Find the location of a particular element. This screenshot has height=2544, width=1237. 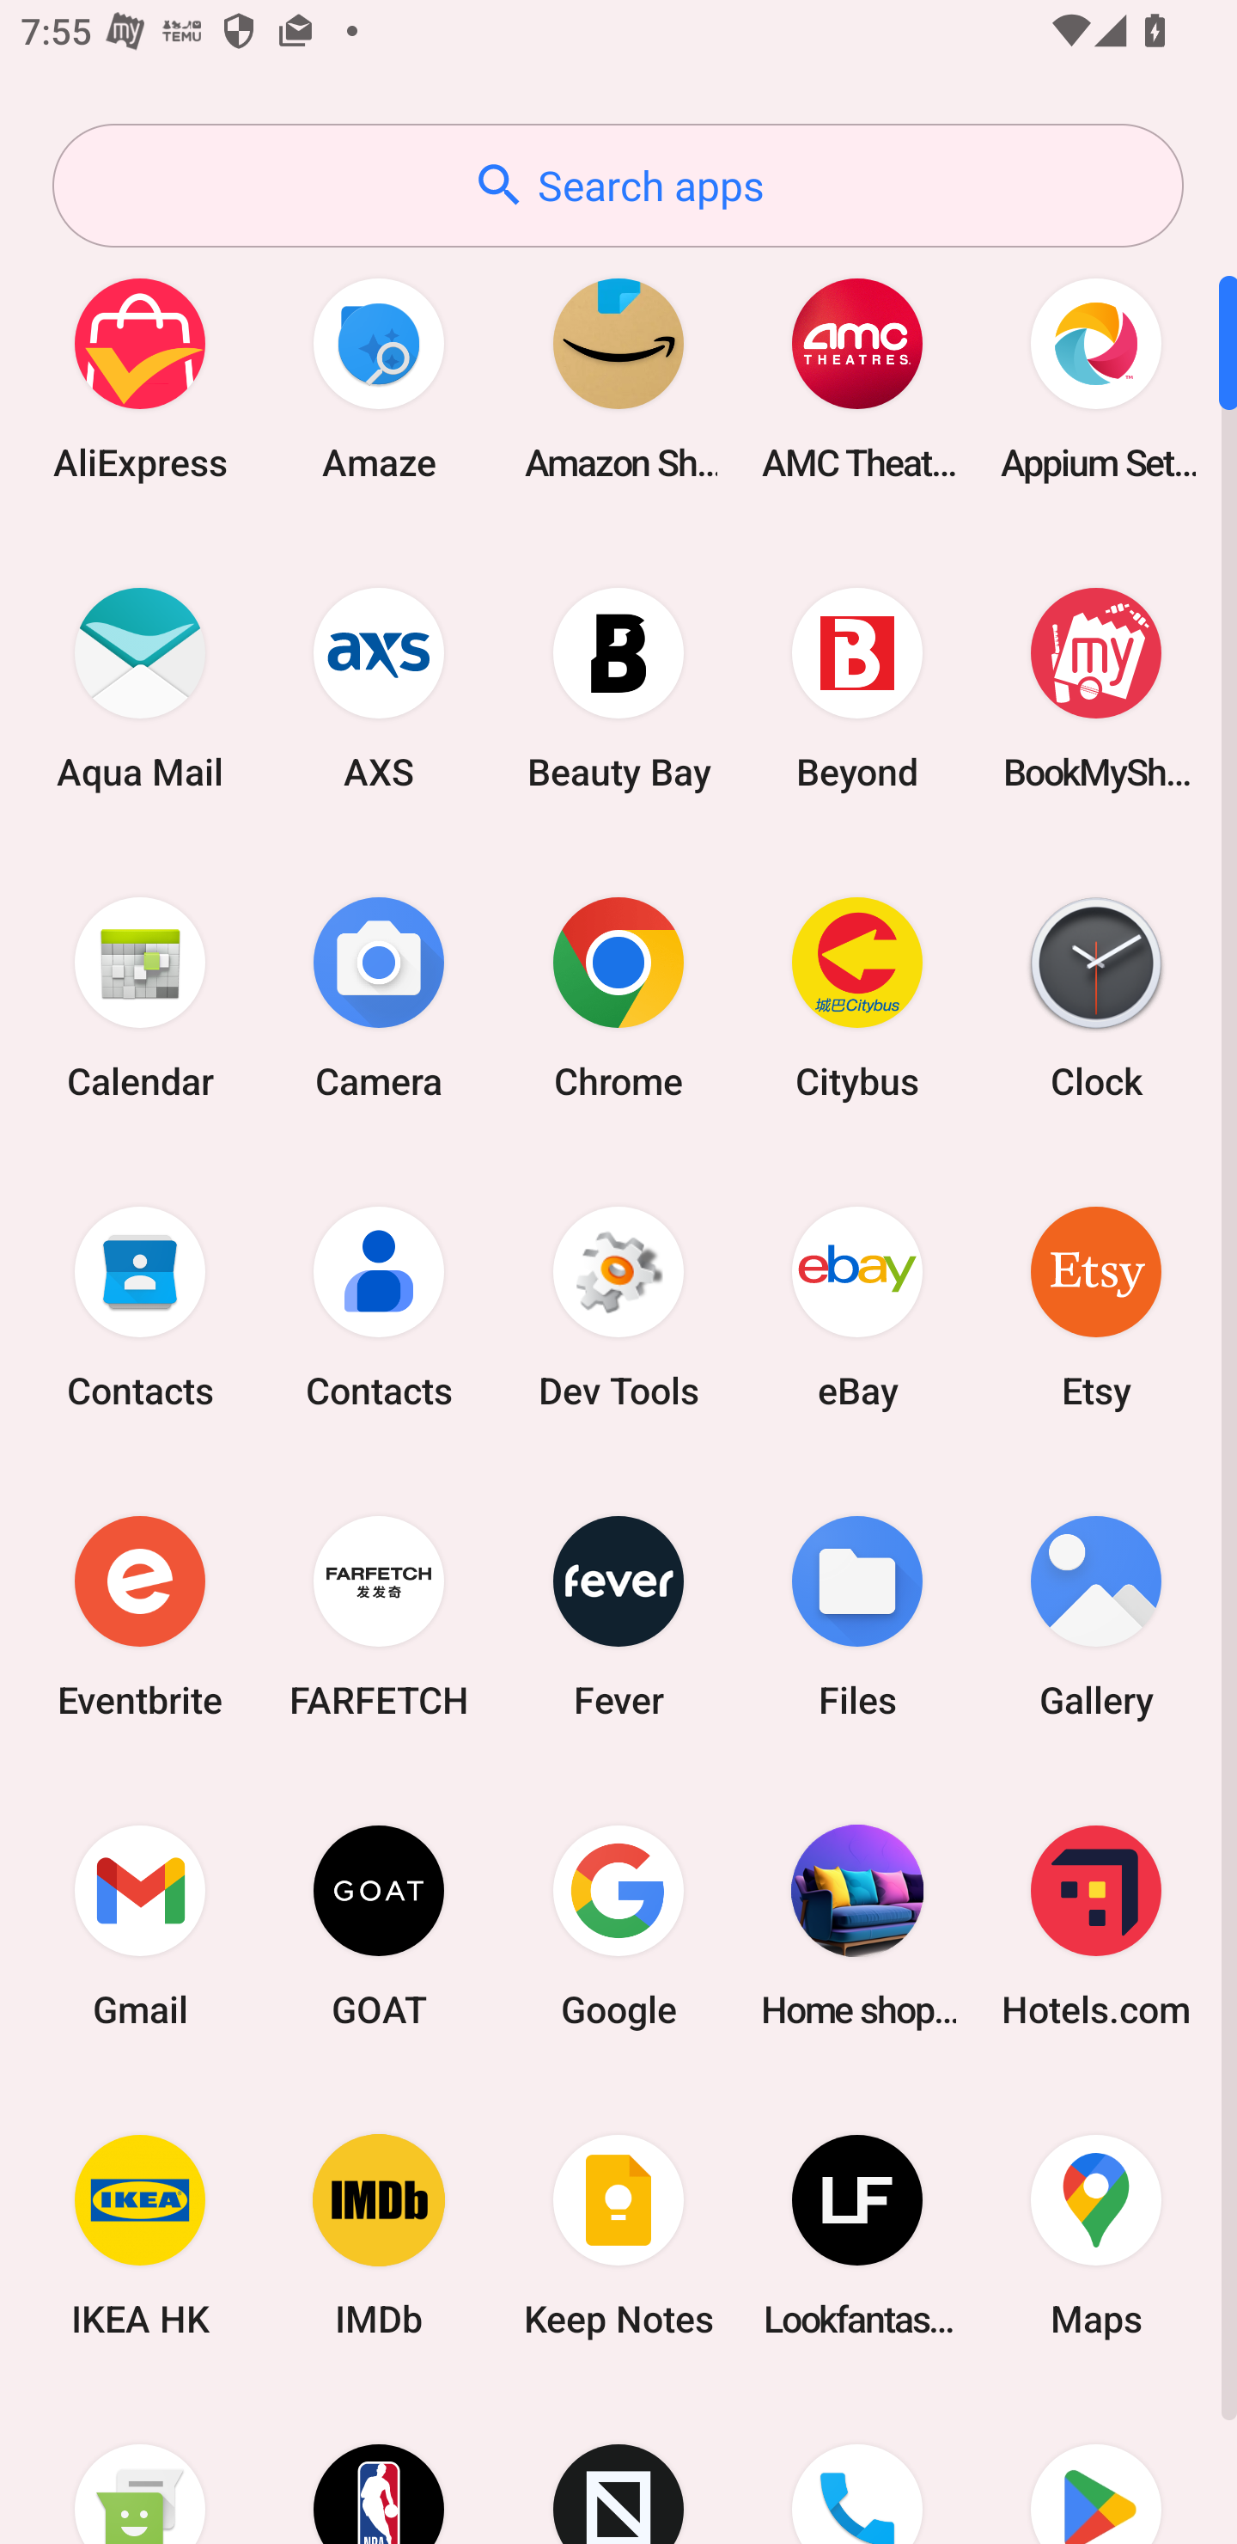

Phone is located at coordinates (857, 2468).